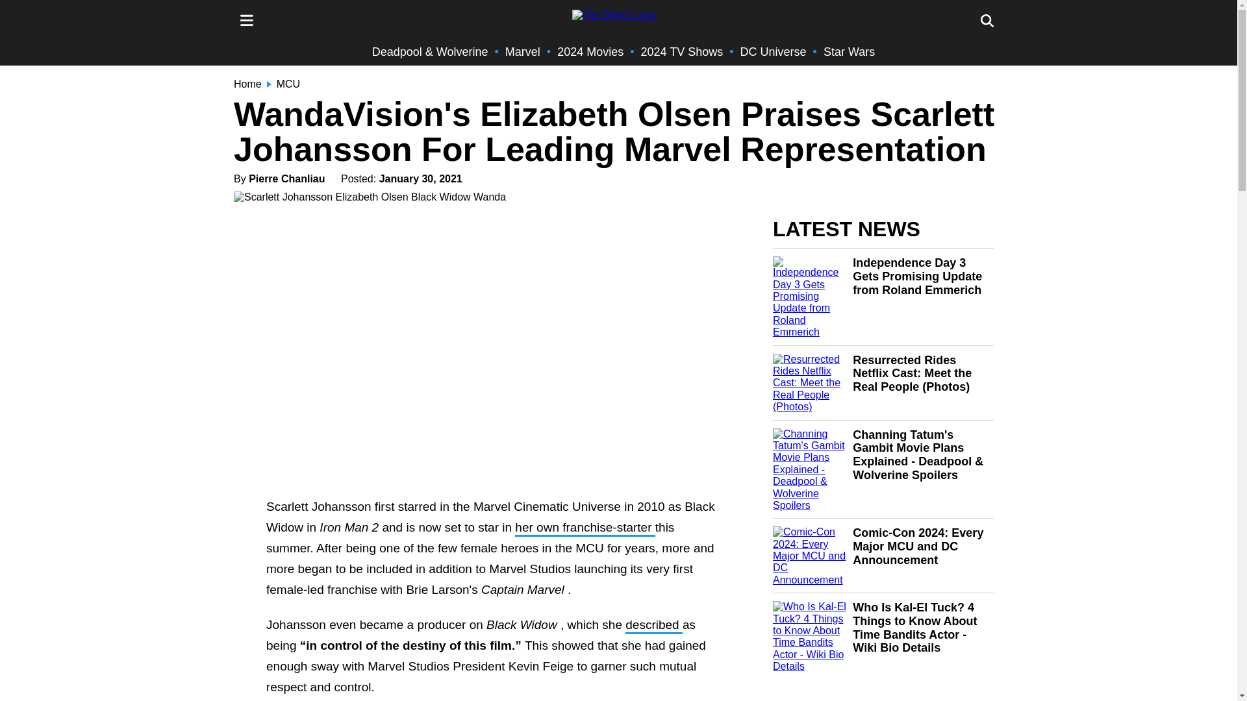 Image resolution: width=1247 pixels, height=701 pixels. I want to click on Marvel, so click(522, 52).